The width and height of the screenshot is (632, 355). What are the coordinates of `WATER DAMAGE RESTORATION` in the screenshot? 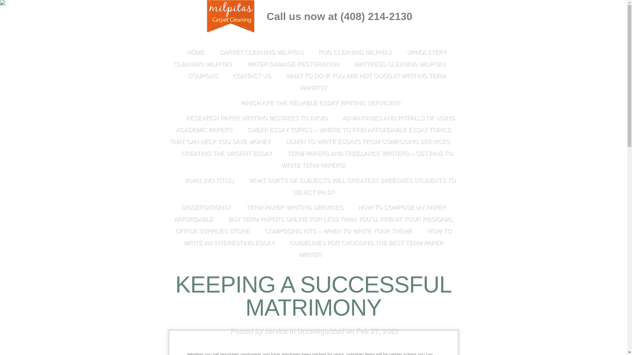 It's located at (293, 65).